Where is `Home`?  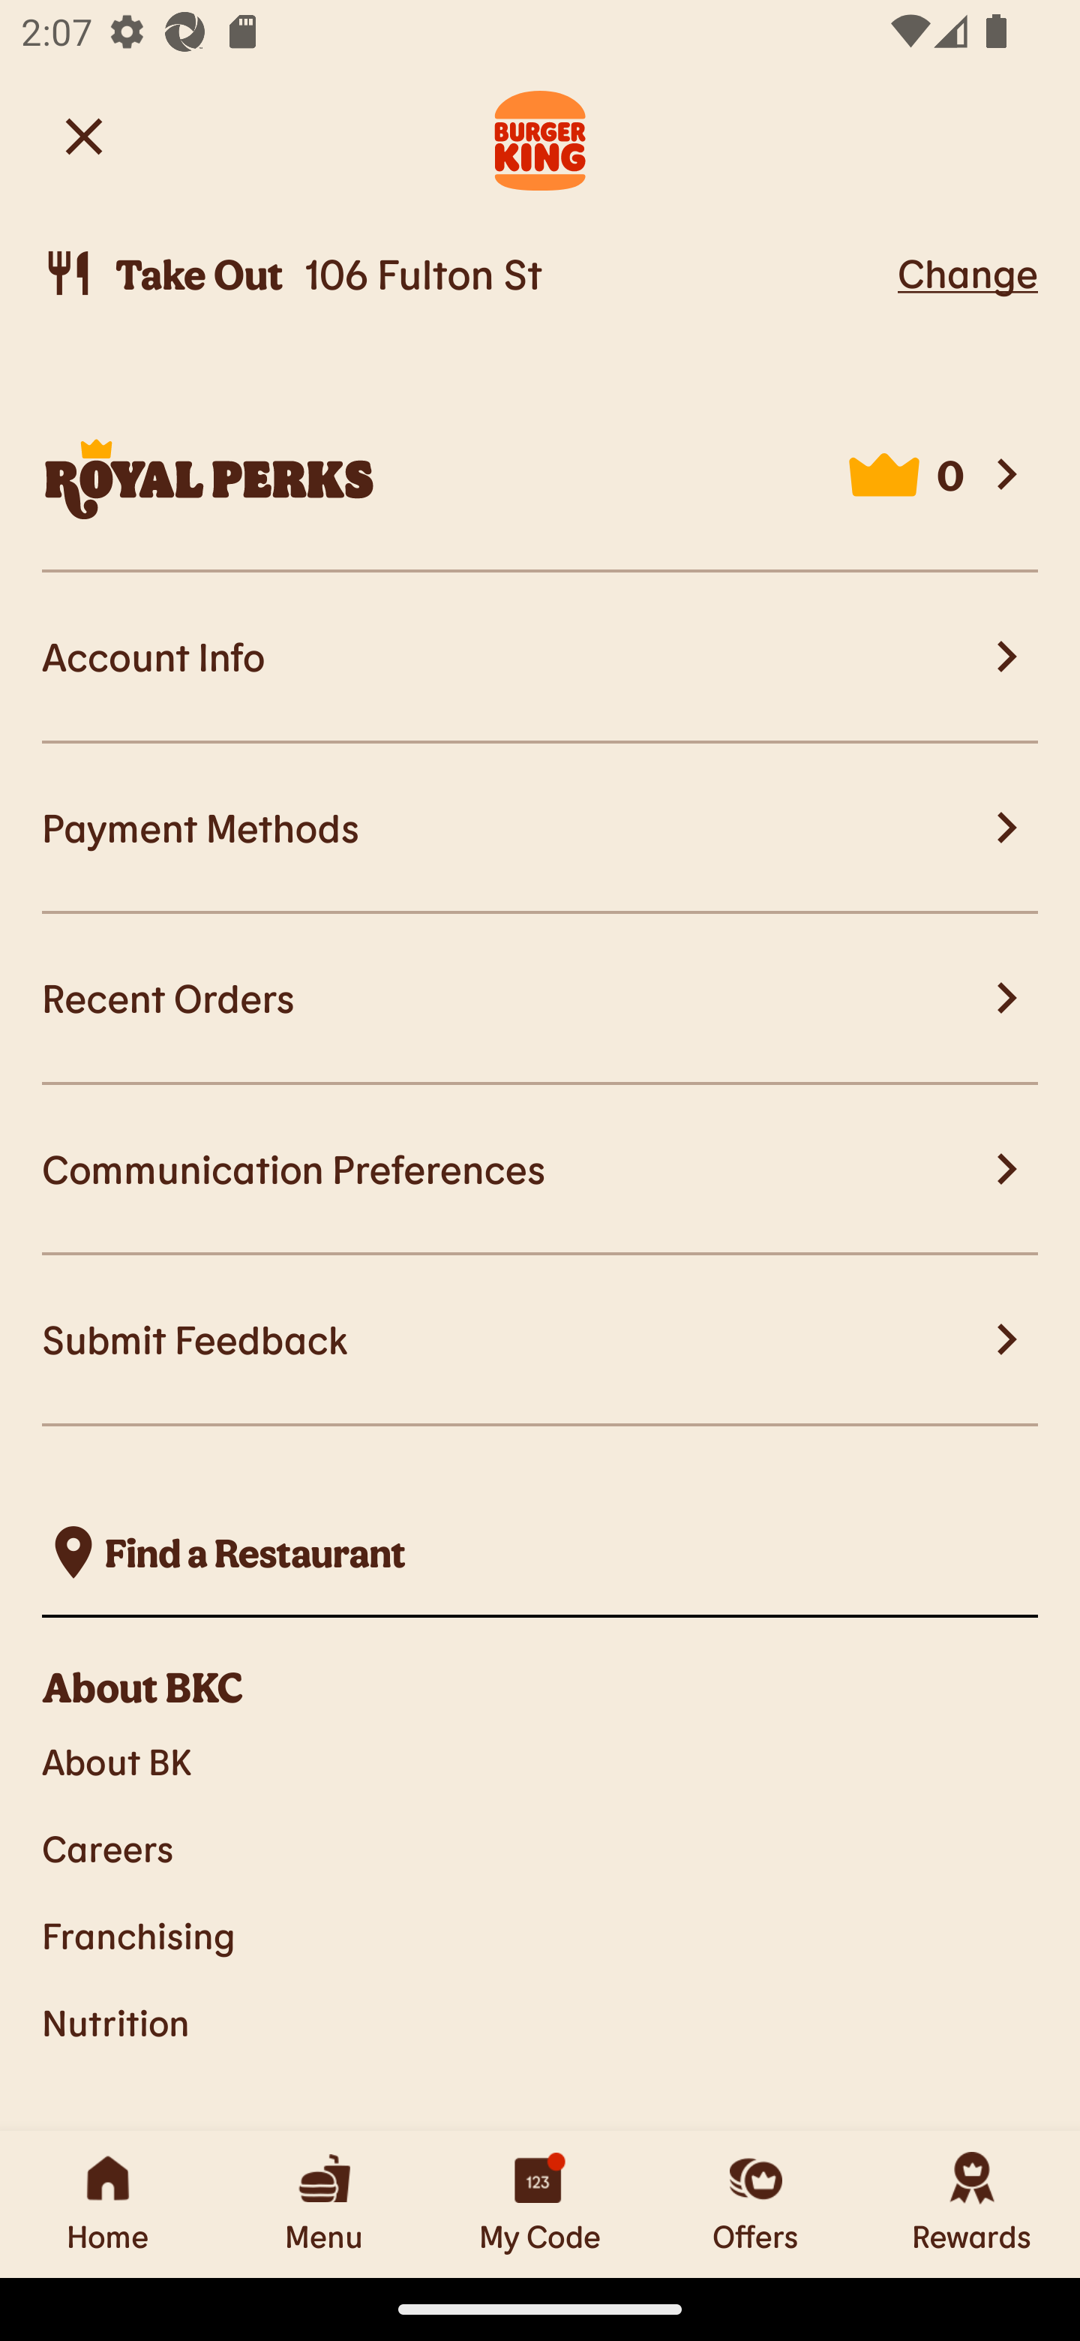
Home is located at coordinates (108, 2204).